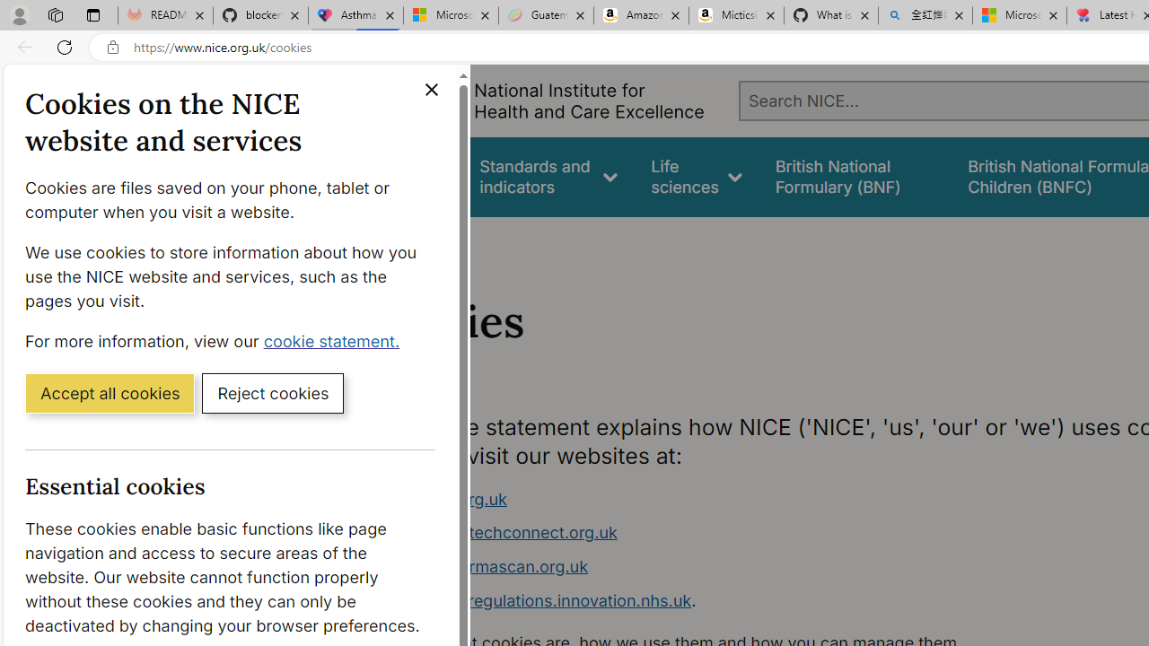 The image size is (1149, 646). I want to click on Close cookie banner, so click(431, 90).